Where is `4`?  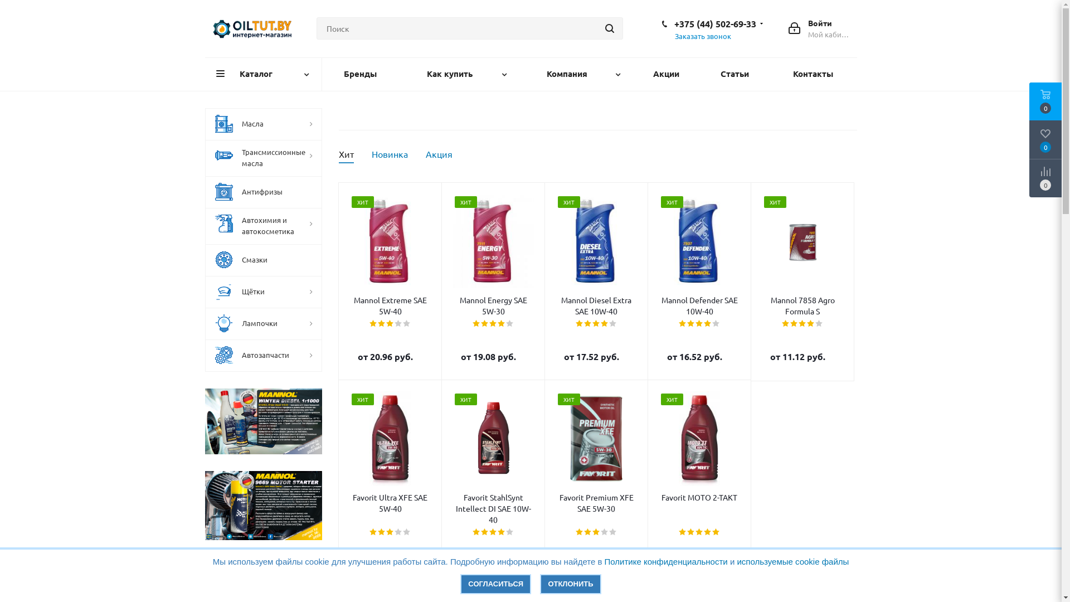 4 is located at coordinates (502, 324).